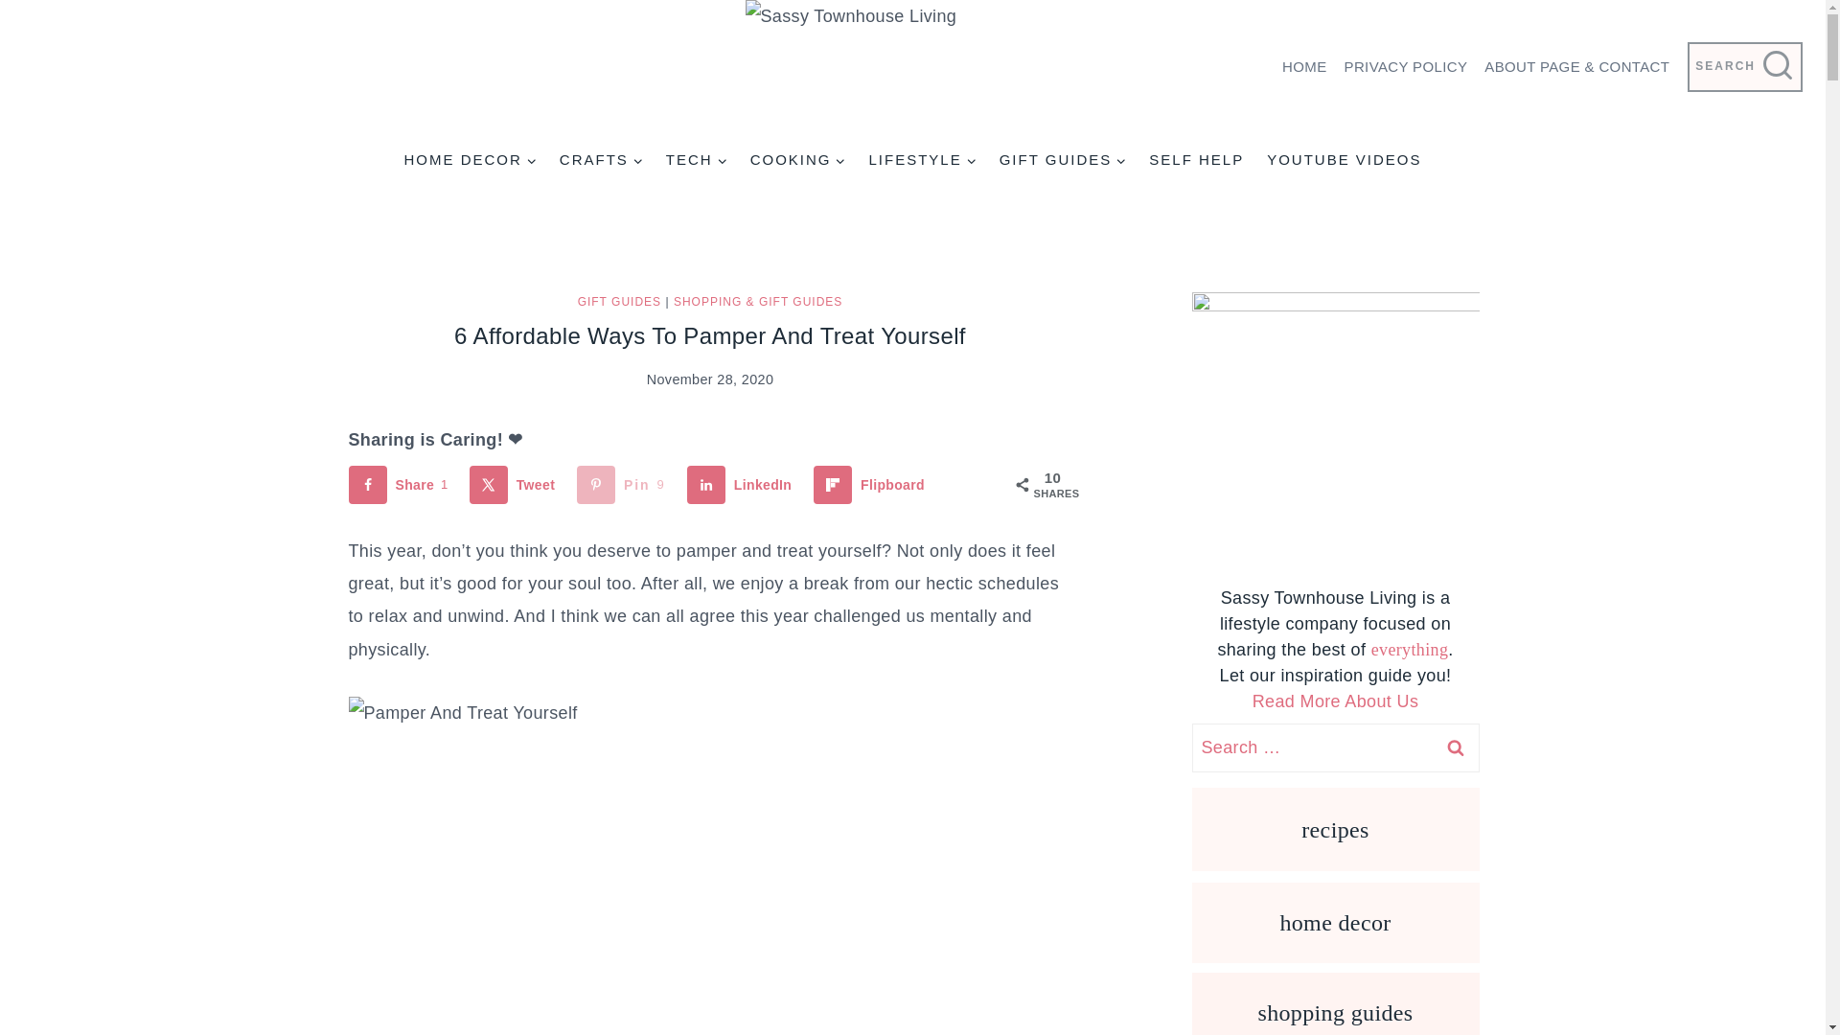  Describe the element at coordinates (516, 485) in the screenshot. I see `Share on X` at that location.